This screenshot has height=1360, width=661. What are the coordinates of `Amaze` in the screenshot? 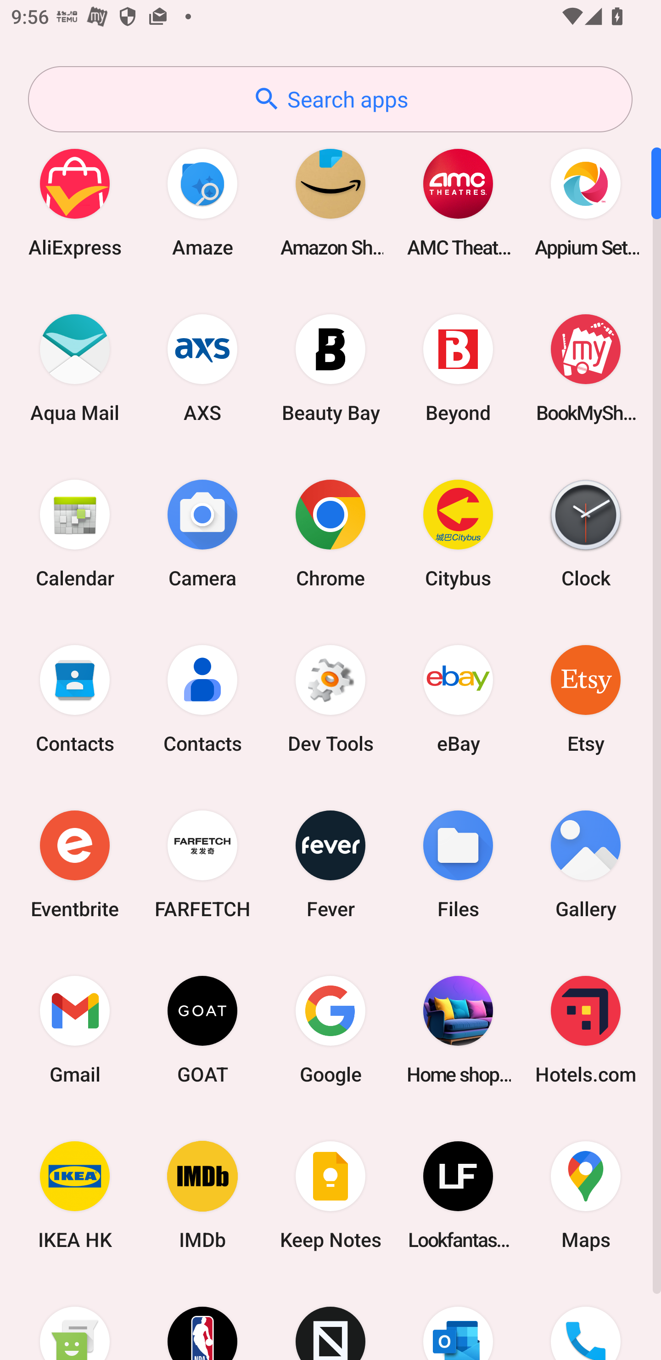 It's located at (202, 202).